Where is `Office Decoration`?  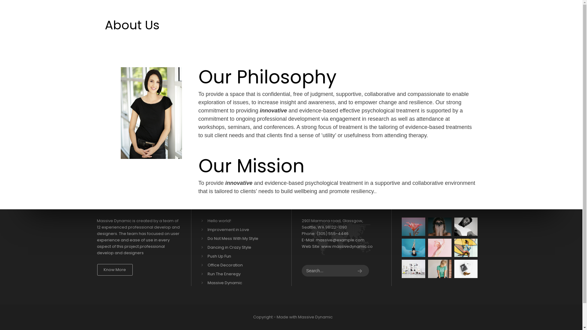
Office Decoration is located at coordinates (243, 265).